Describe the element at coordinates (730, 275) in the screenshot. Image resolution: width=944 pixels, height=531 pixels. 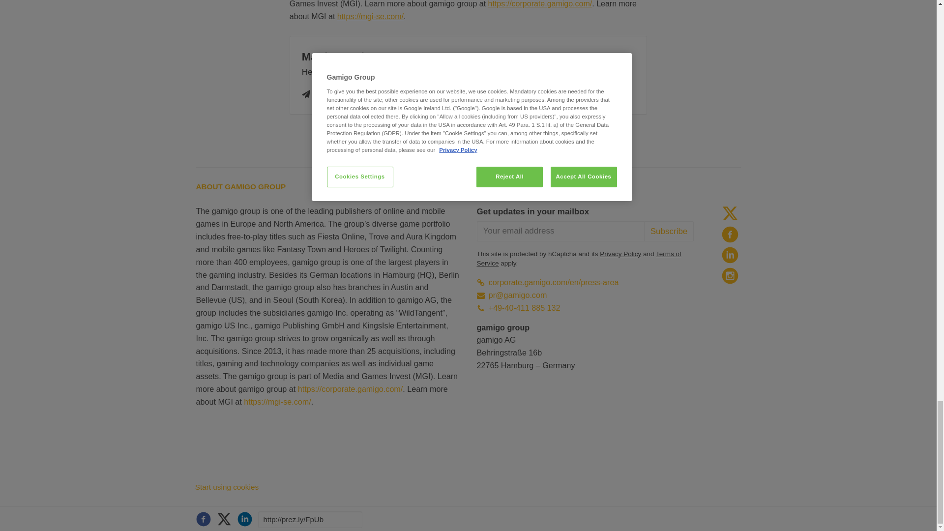
I see `gamigo group Instagram` at that location.